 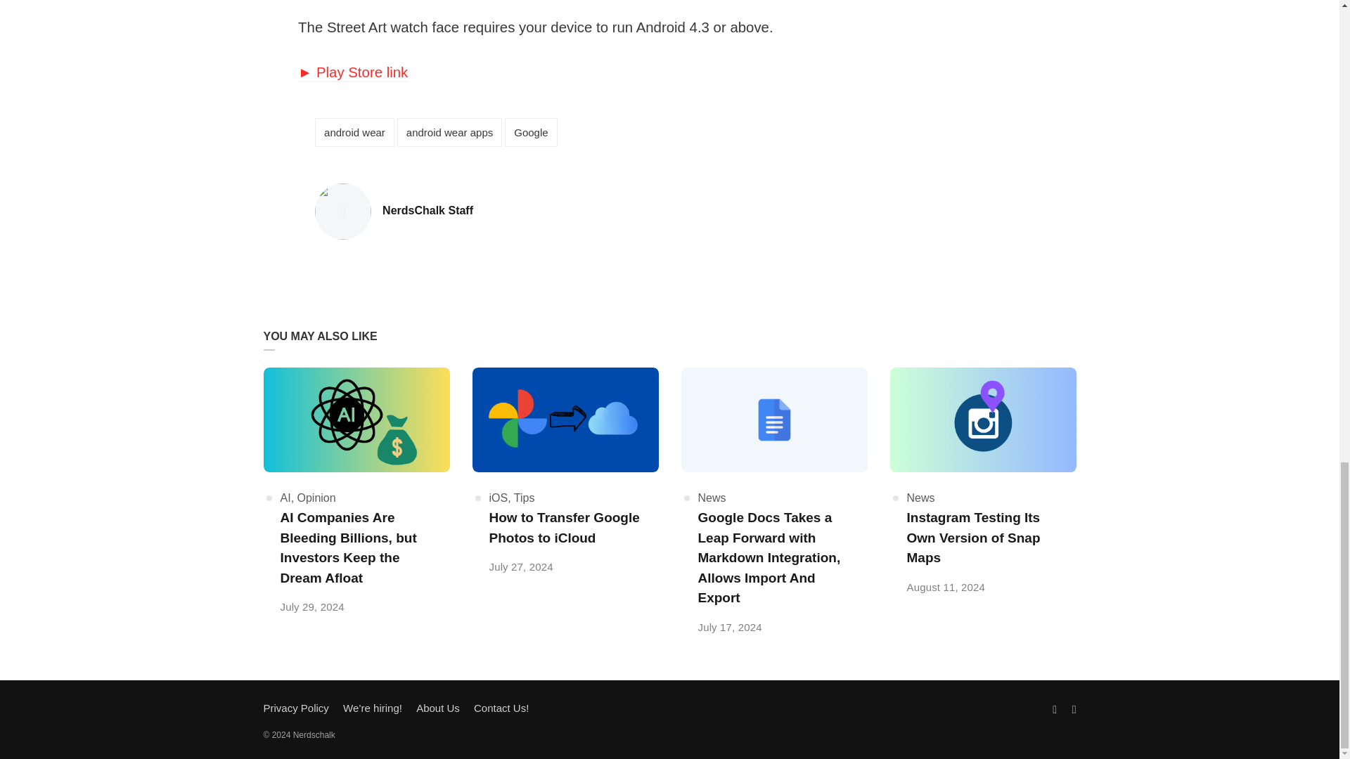 What do you see at coordinates (501, 708) in the screenshot?
I see `Contact Us!` at bounding box center [501, 708].